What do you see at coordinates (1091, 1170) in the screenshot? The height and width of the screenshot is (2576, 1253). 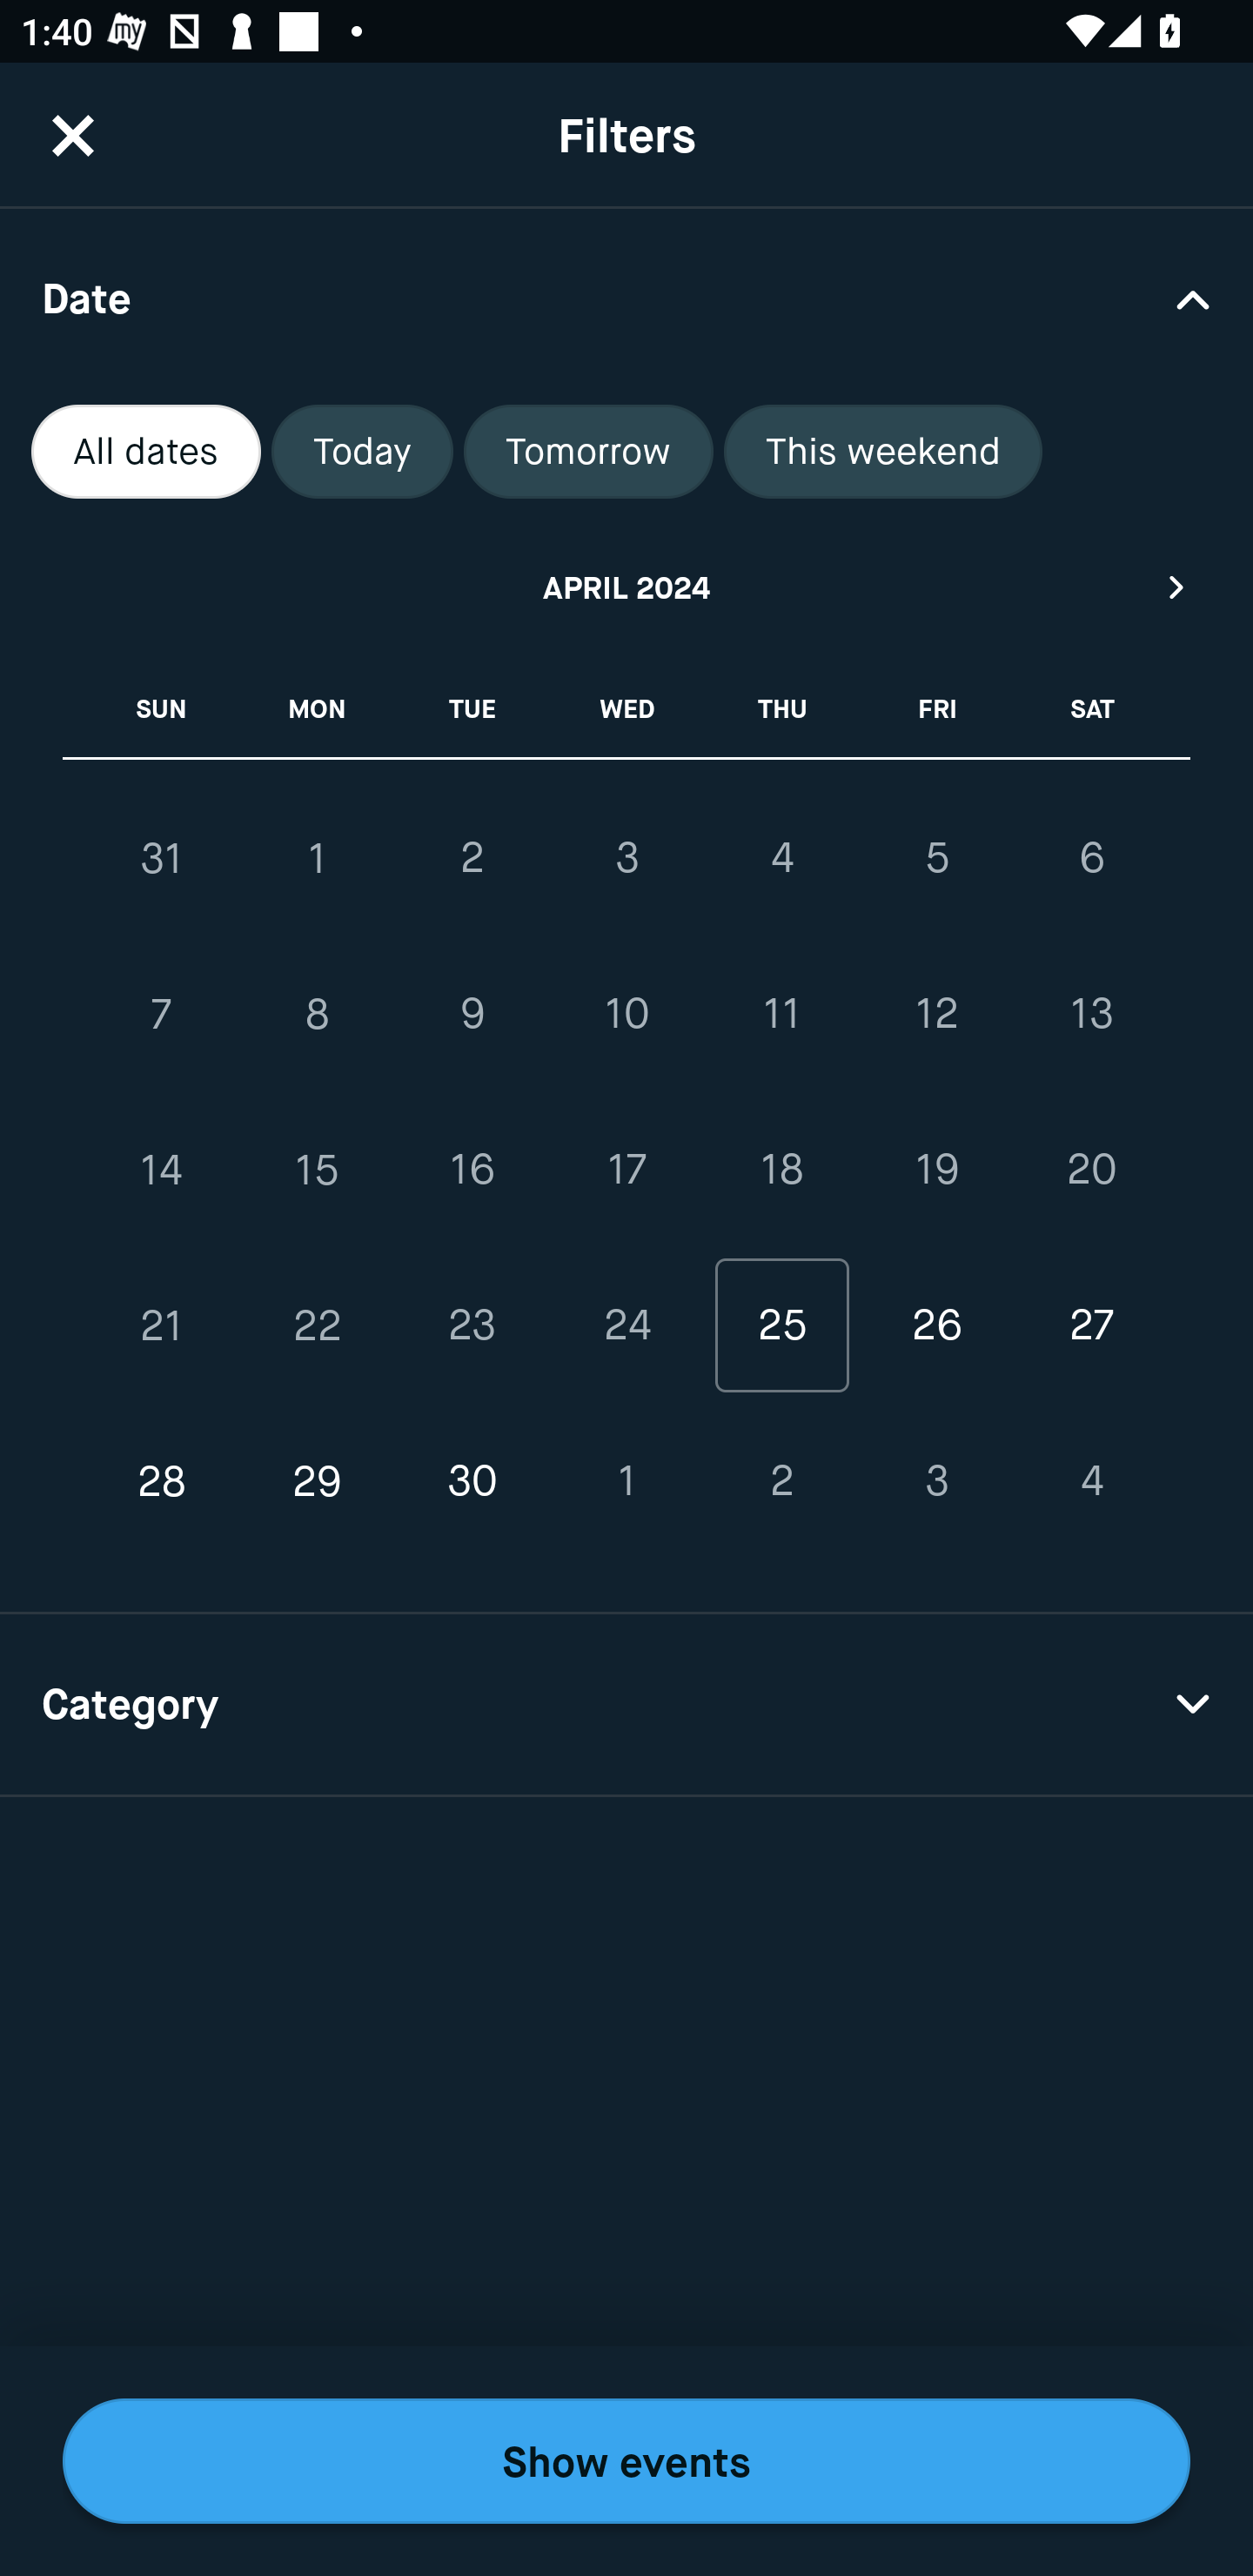 I see `20` at bounding box center [1091, 1170].